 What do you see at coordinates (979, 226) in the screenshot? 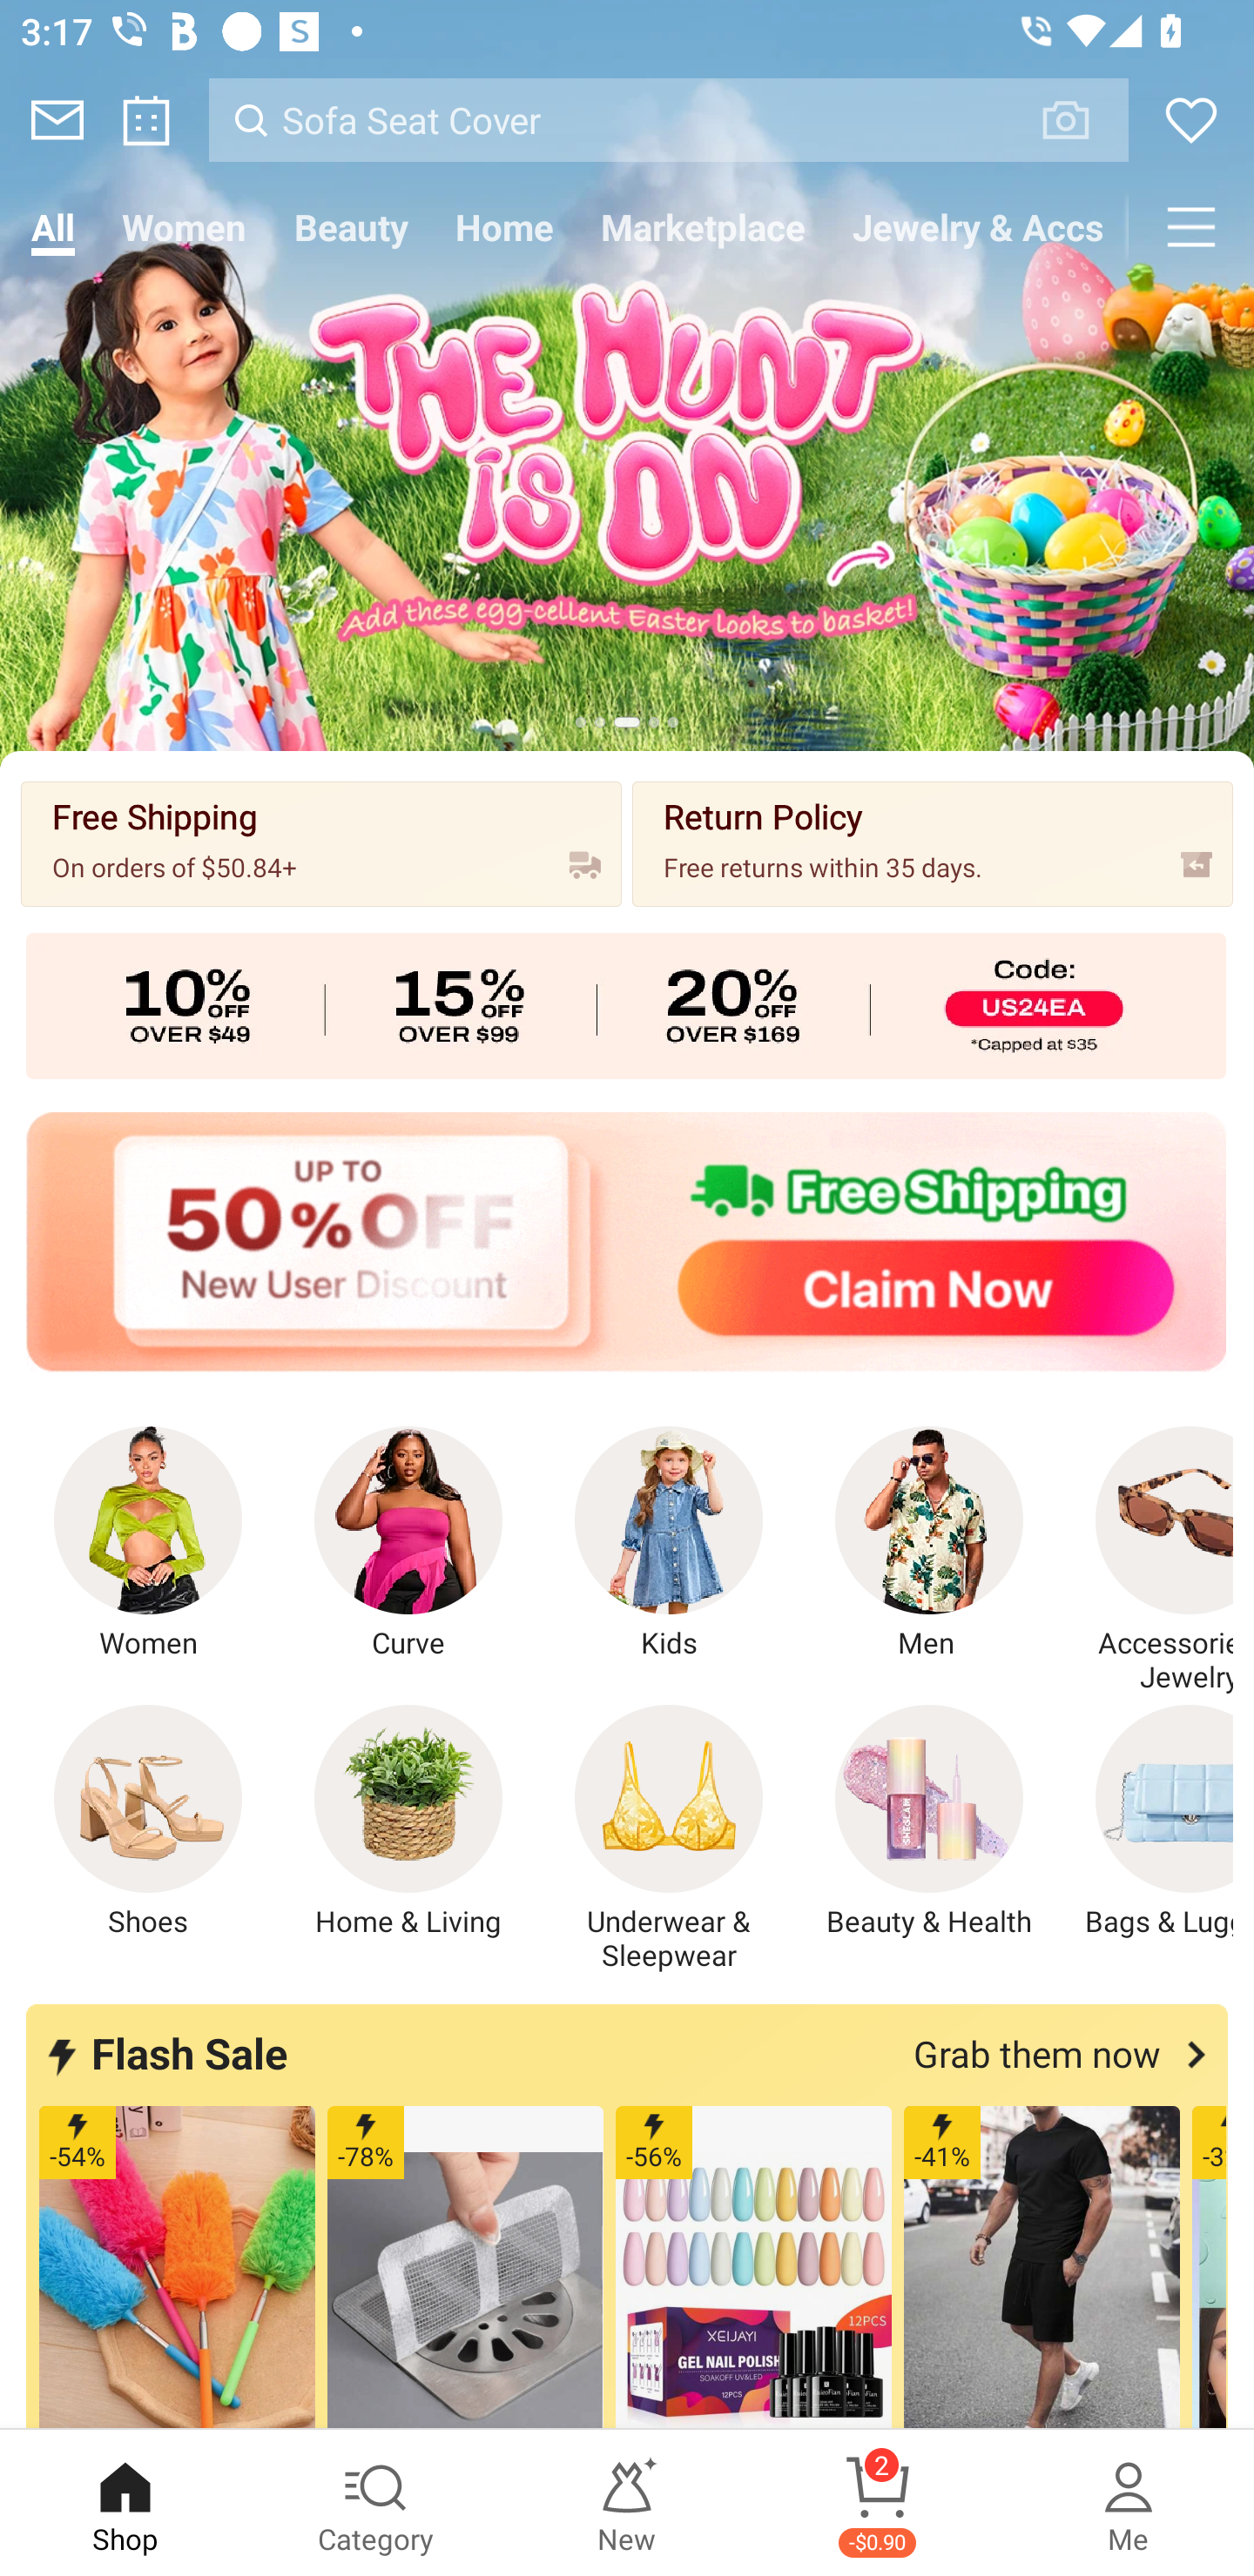
I see `Jewelry & Accs` at bounding box center [979, 226].